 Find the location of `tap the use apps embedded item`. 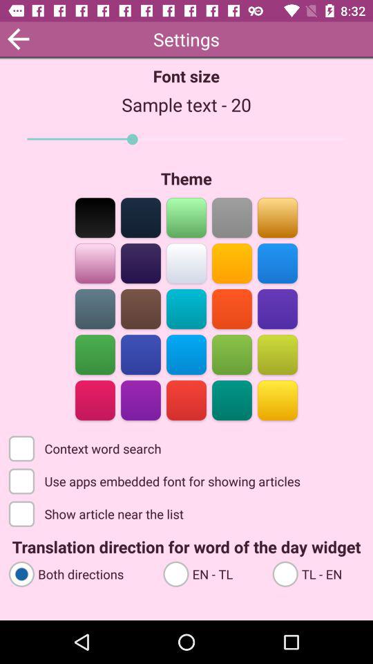

tap the use apps embedded item is located at coordinates (156, 480).